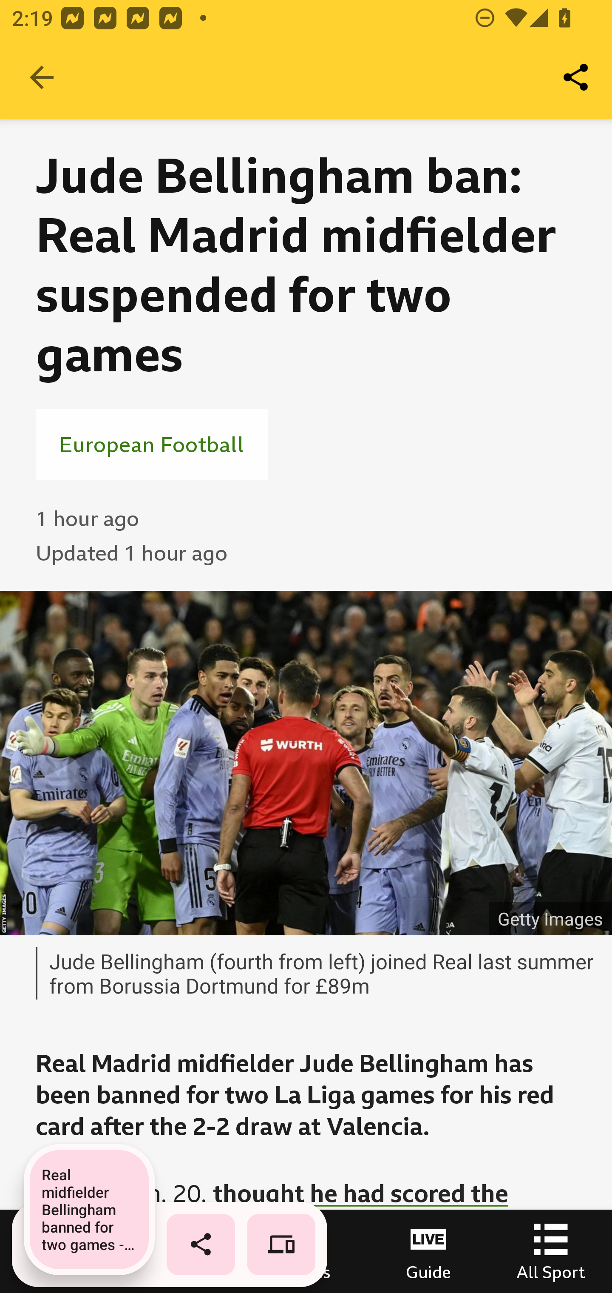 This screenshot has width=612, height=1293. What do you see at coordinates (551, 1251) in the screenshot?
I see `All Sport` at bounding box center [551, 1251].